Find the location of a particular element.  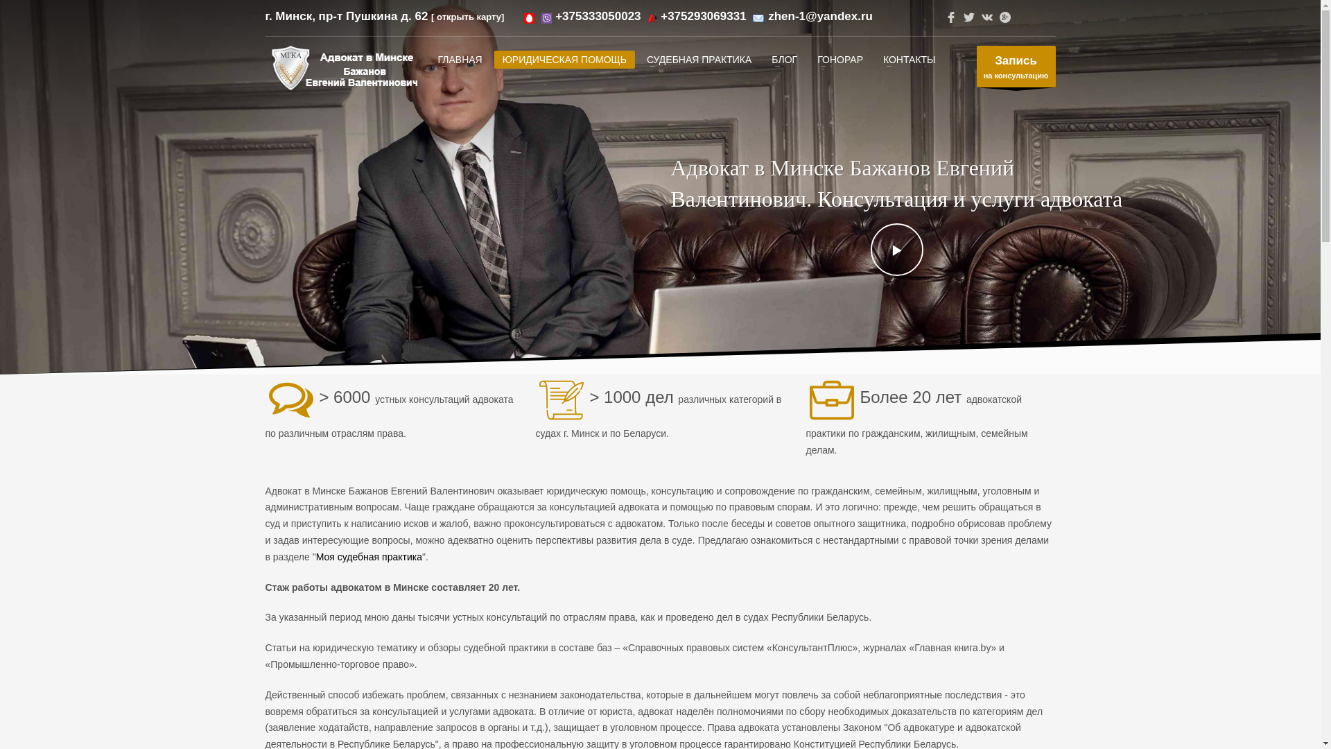

zhen-1@yandex.ru is located at coordinates (821, 17).